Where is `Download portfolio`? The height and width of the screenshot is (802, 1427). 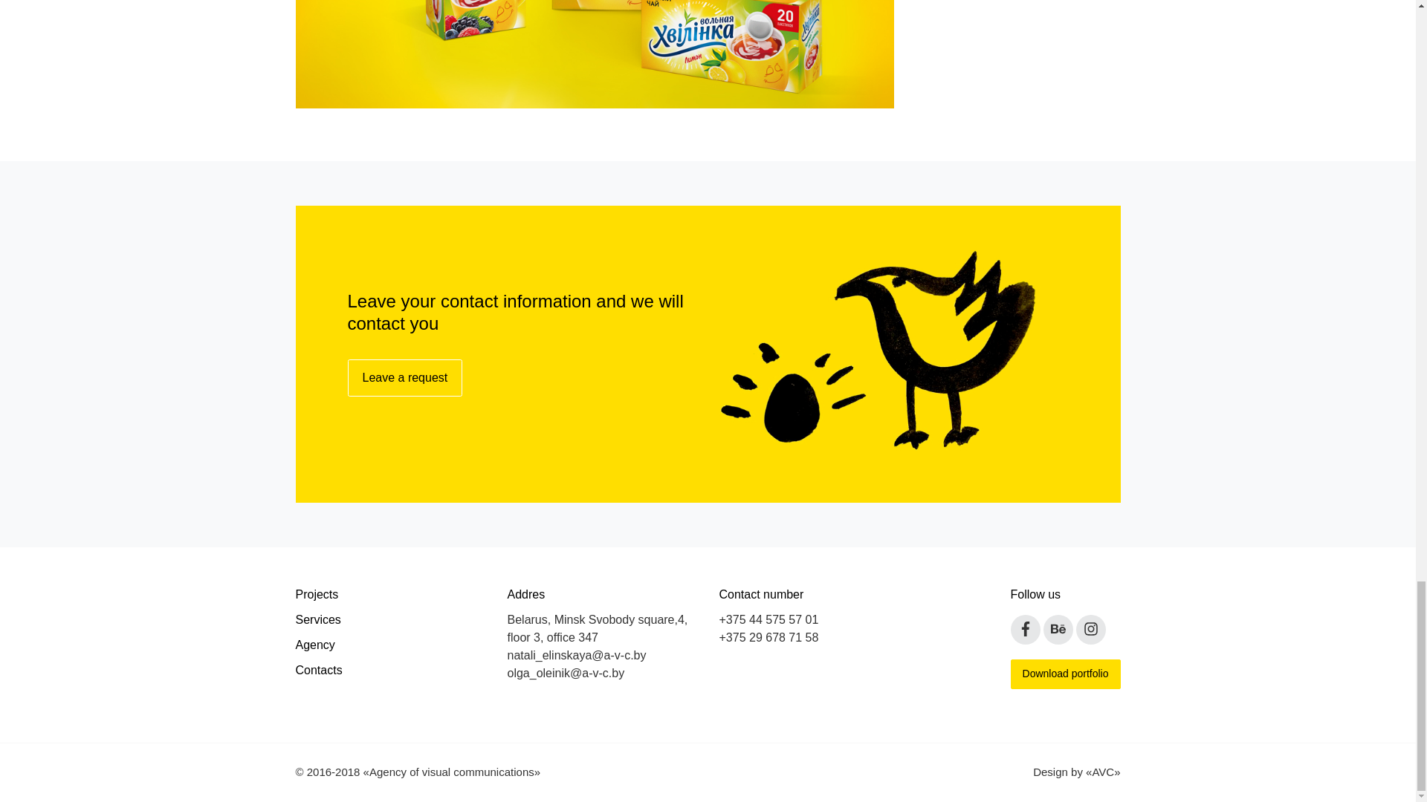
Download portfolio is located at coordinates (1065, 674).